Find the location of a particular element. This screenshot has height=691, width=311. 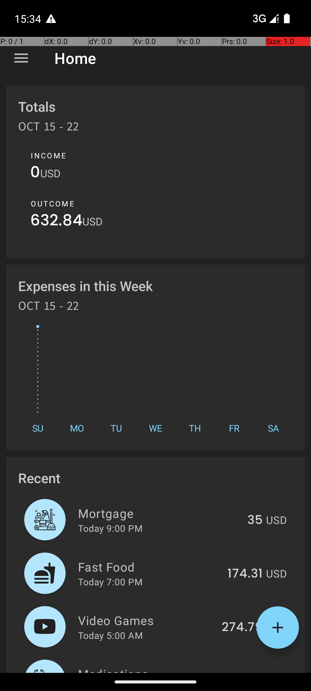

Fast Food is located at coordinates (149, 567).